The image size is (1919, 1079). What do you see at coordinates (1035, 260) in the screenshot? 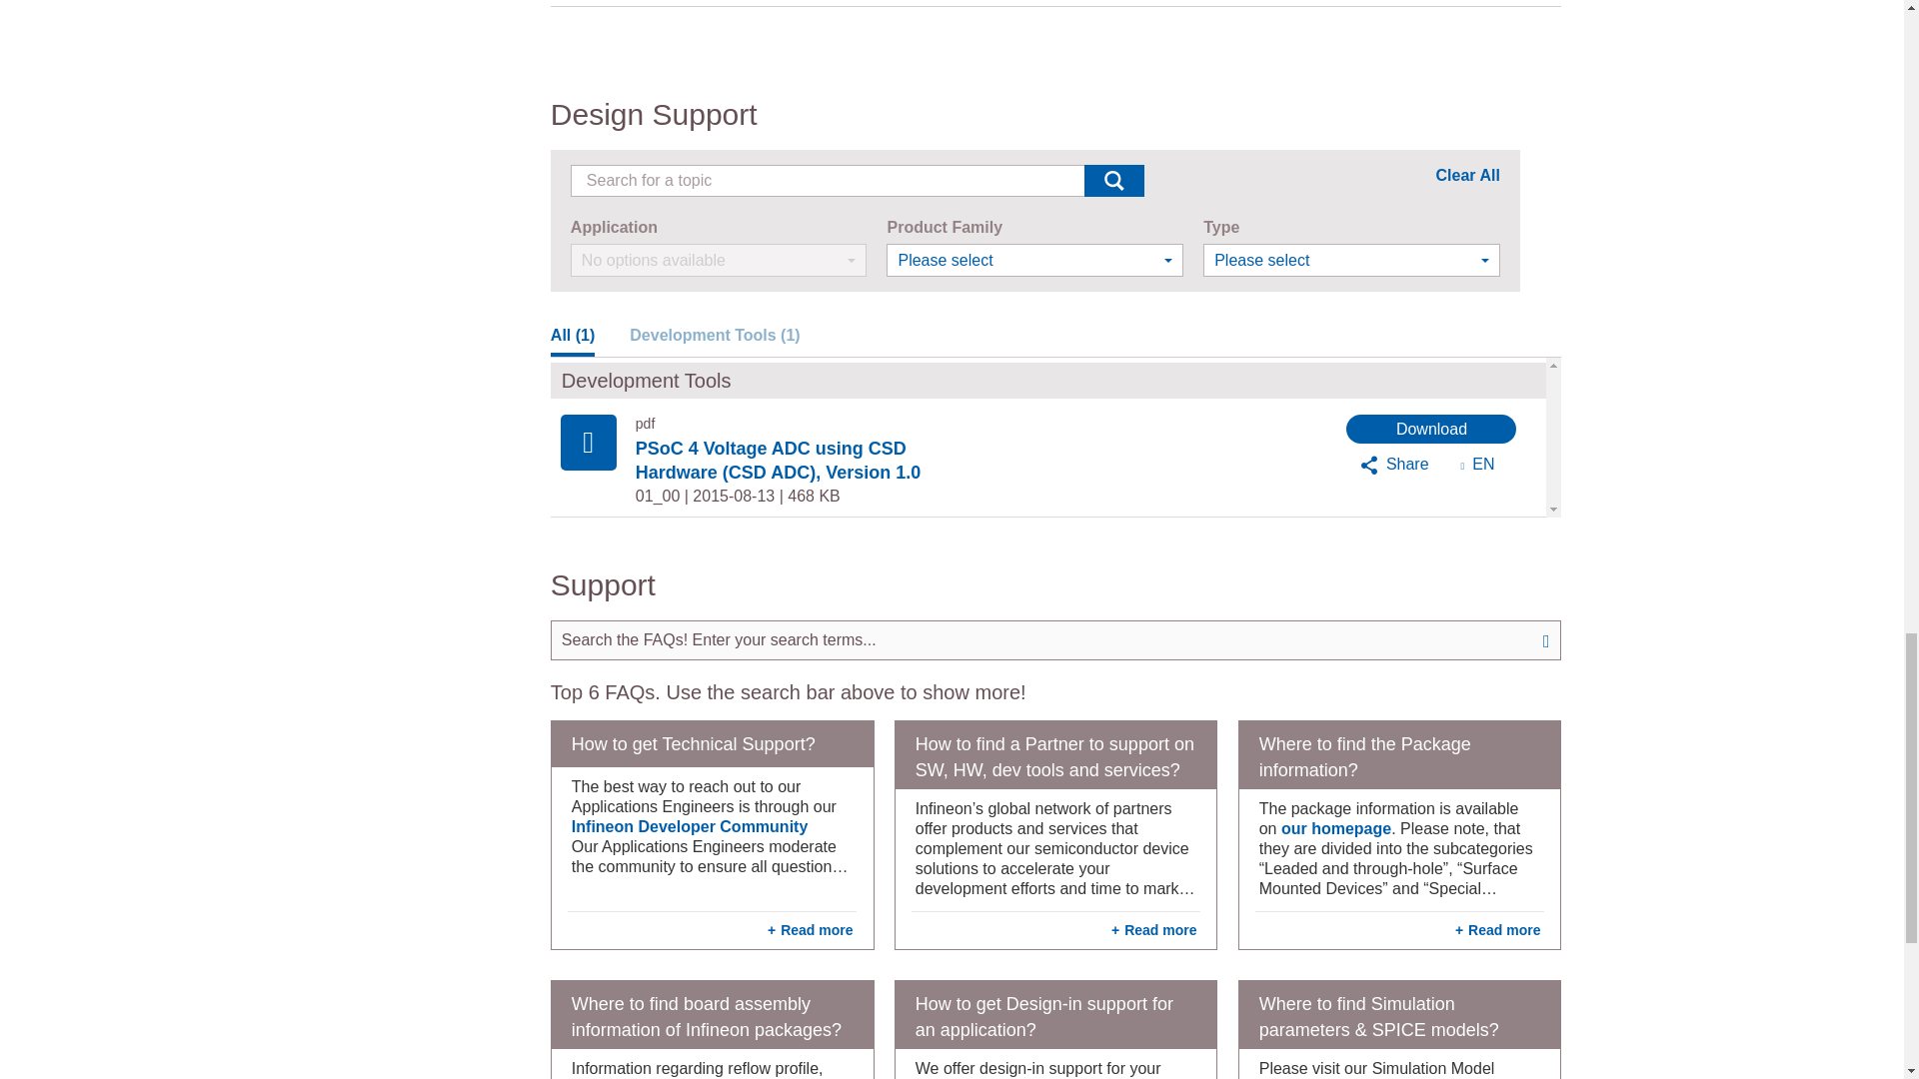
I see `Please select` at bounding box center [1035, 260].